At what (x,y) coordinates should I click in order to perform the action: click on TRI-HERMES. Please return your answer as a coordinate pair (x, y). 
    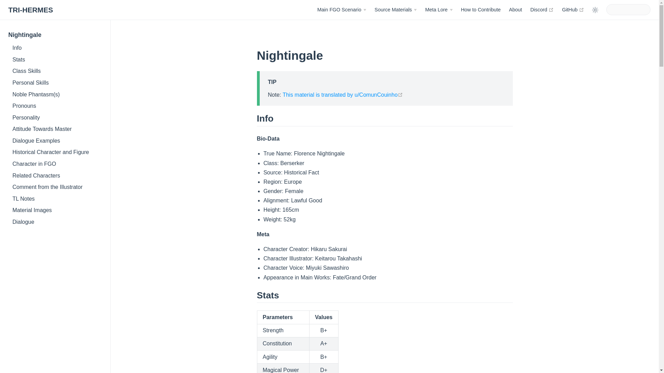
    Looking at the image, I should click on (30, 10).